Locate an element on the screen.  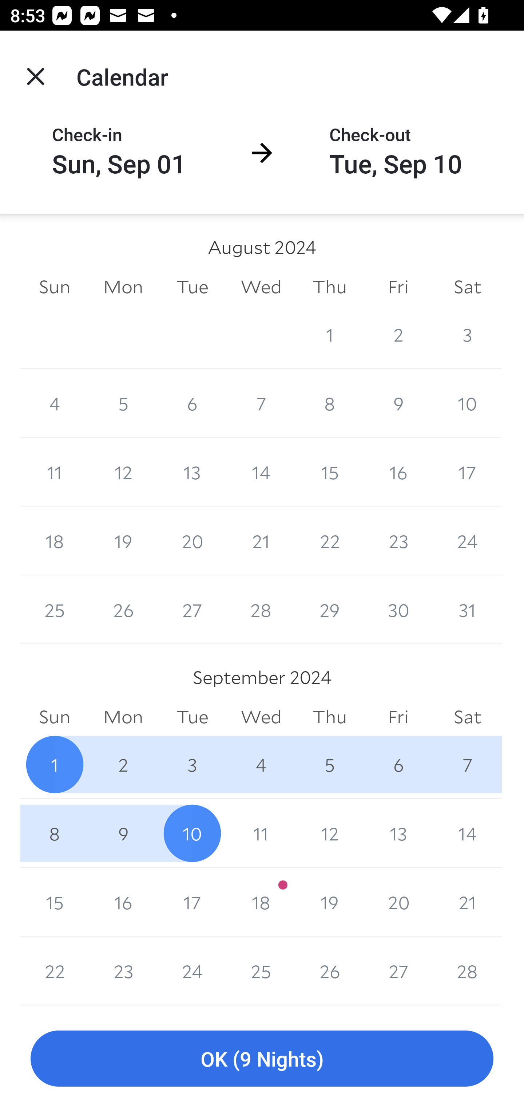
1 1 September 2024 is located at coordinates (55, 765).